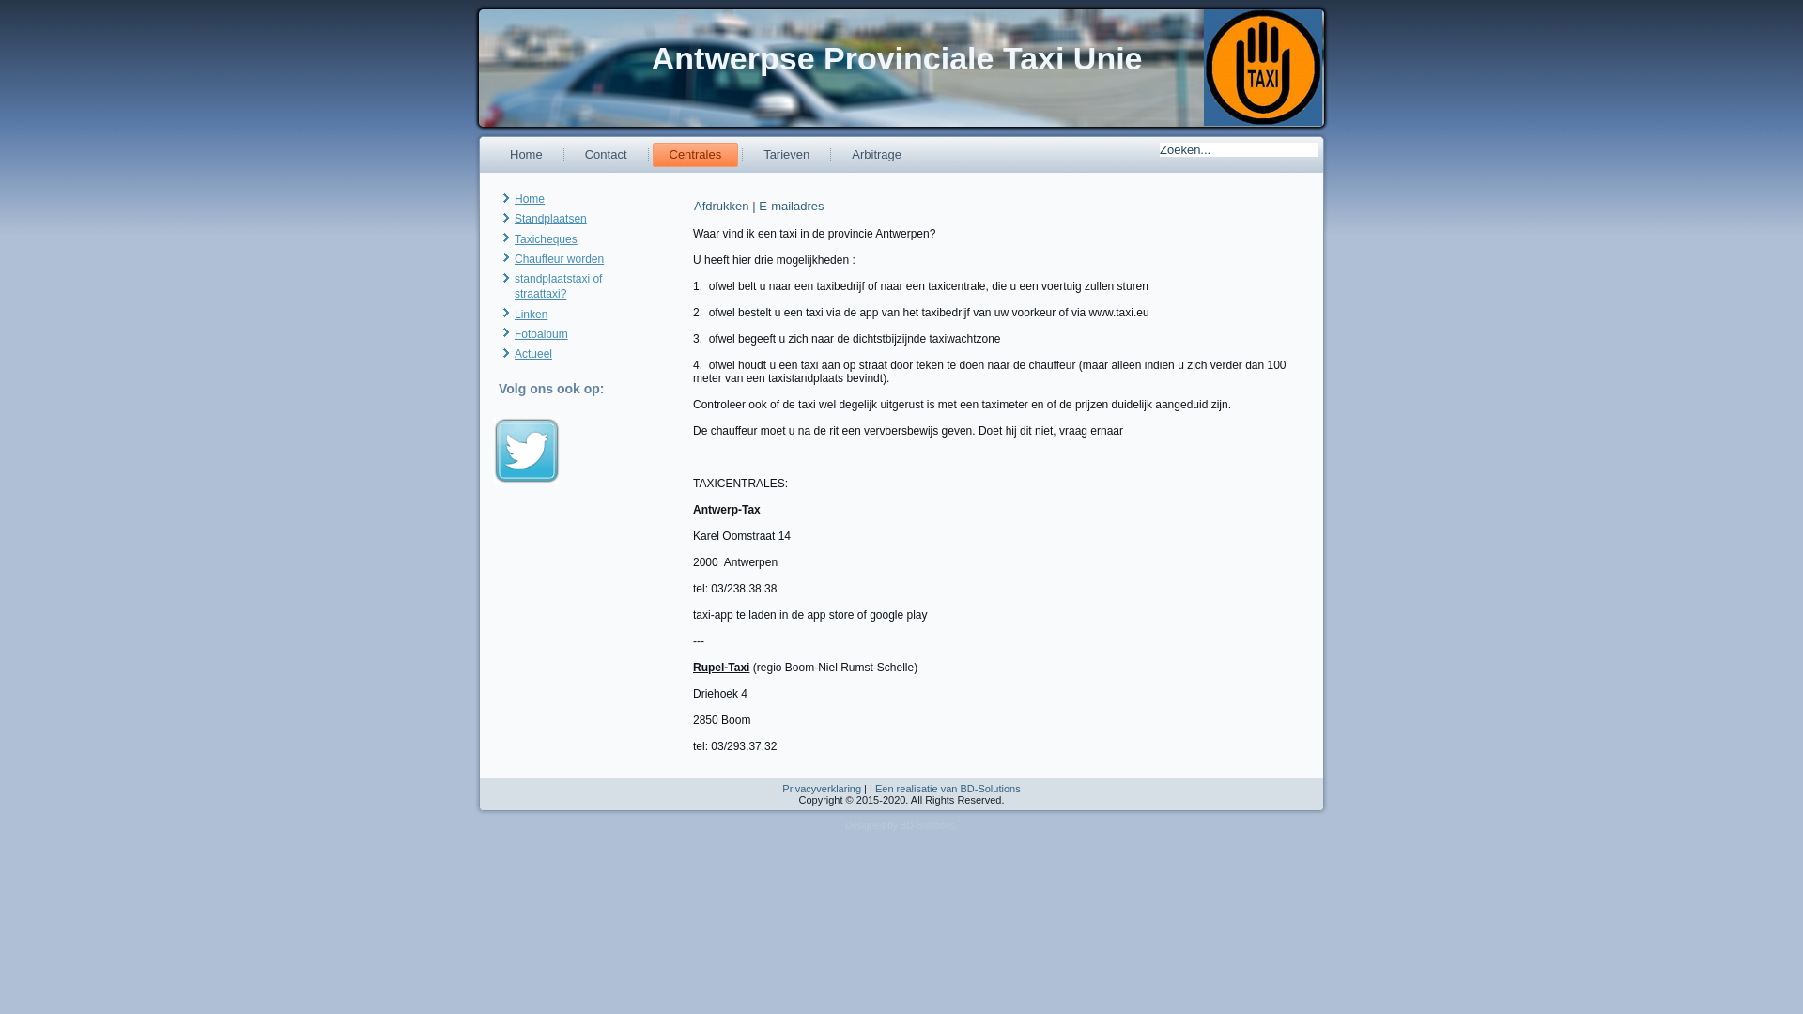  What do you see at coordinates (530, 199) in the screenshot?
I see `Home` at bounding box center [530, 199].